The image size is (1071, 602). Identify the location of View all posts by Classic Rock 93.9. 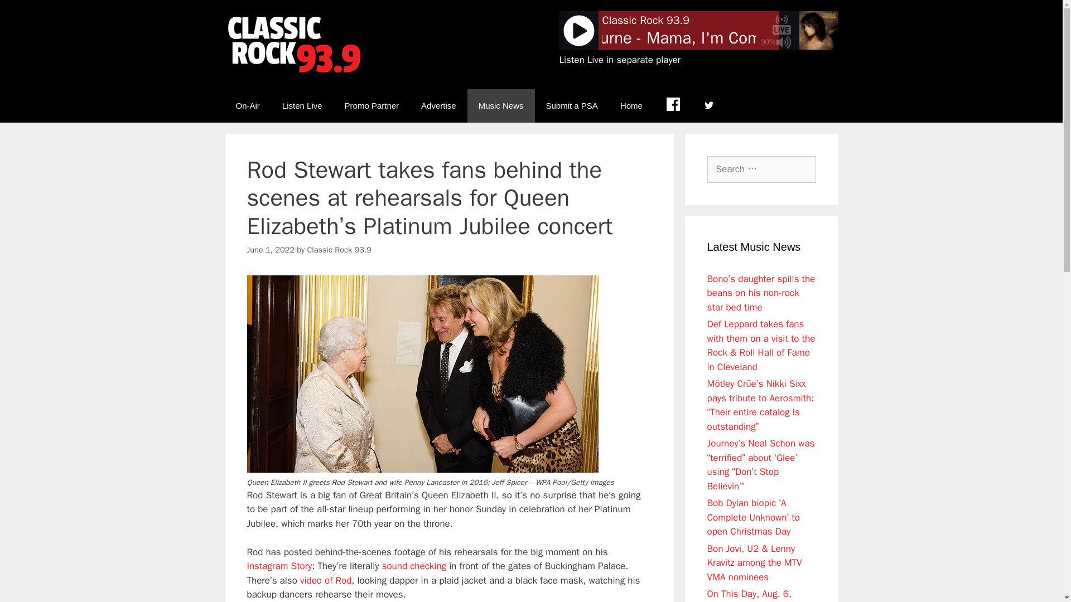
(338, 249).